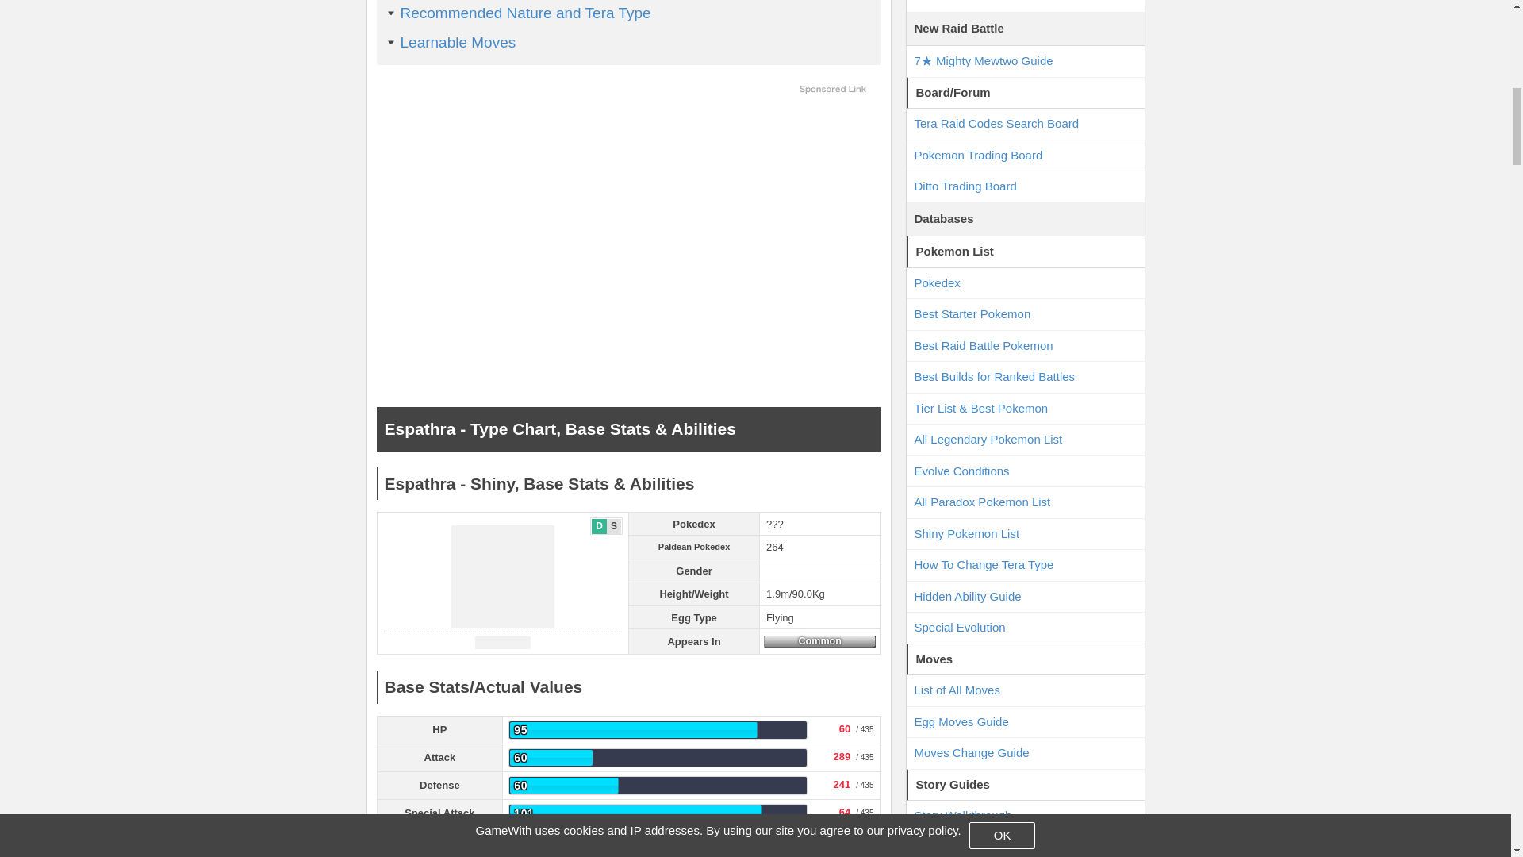  Describe the element at coordinates (457, 41) in the screenshot. I see `Learnable Moves` at that location.